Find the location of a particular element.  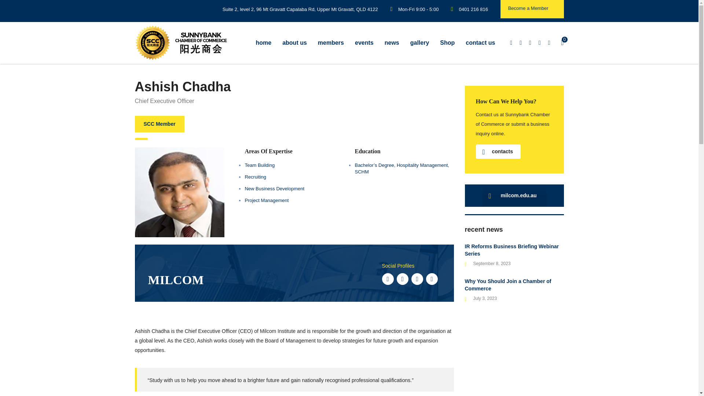

members is located at coordinates (331, 43).